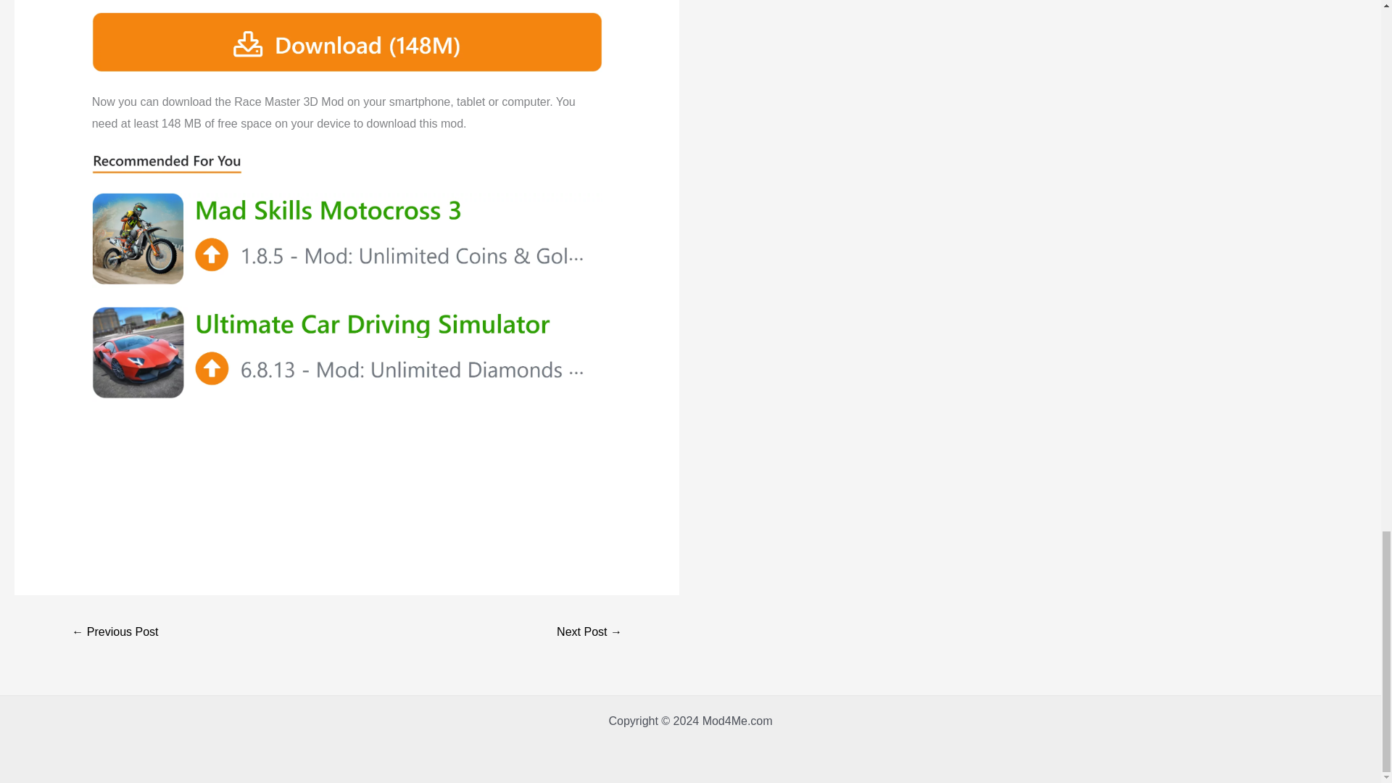  I want to click on Sonic Dash Mod with Unlimited Gems, Rings and Red Star Rings, so click(589, 634).